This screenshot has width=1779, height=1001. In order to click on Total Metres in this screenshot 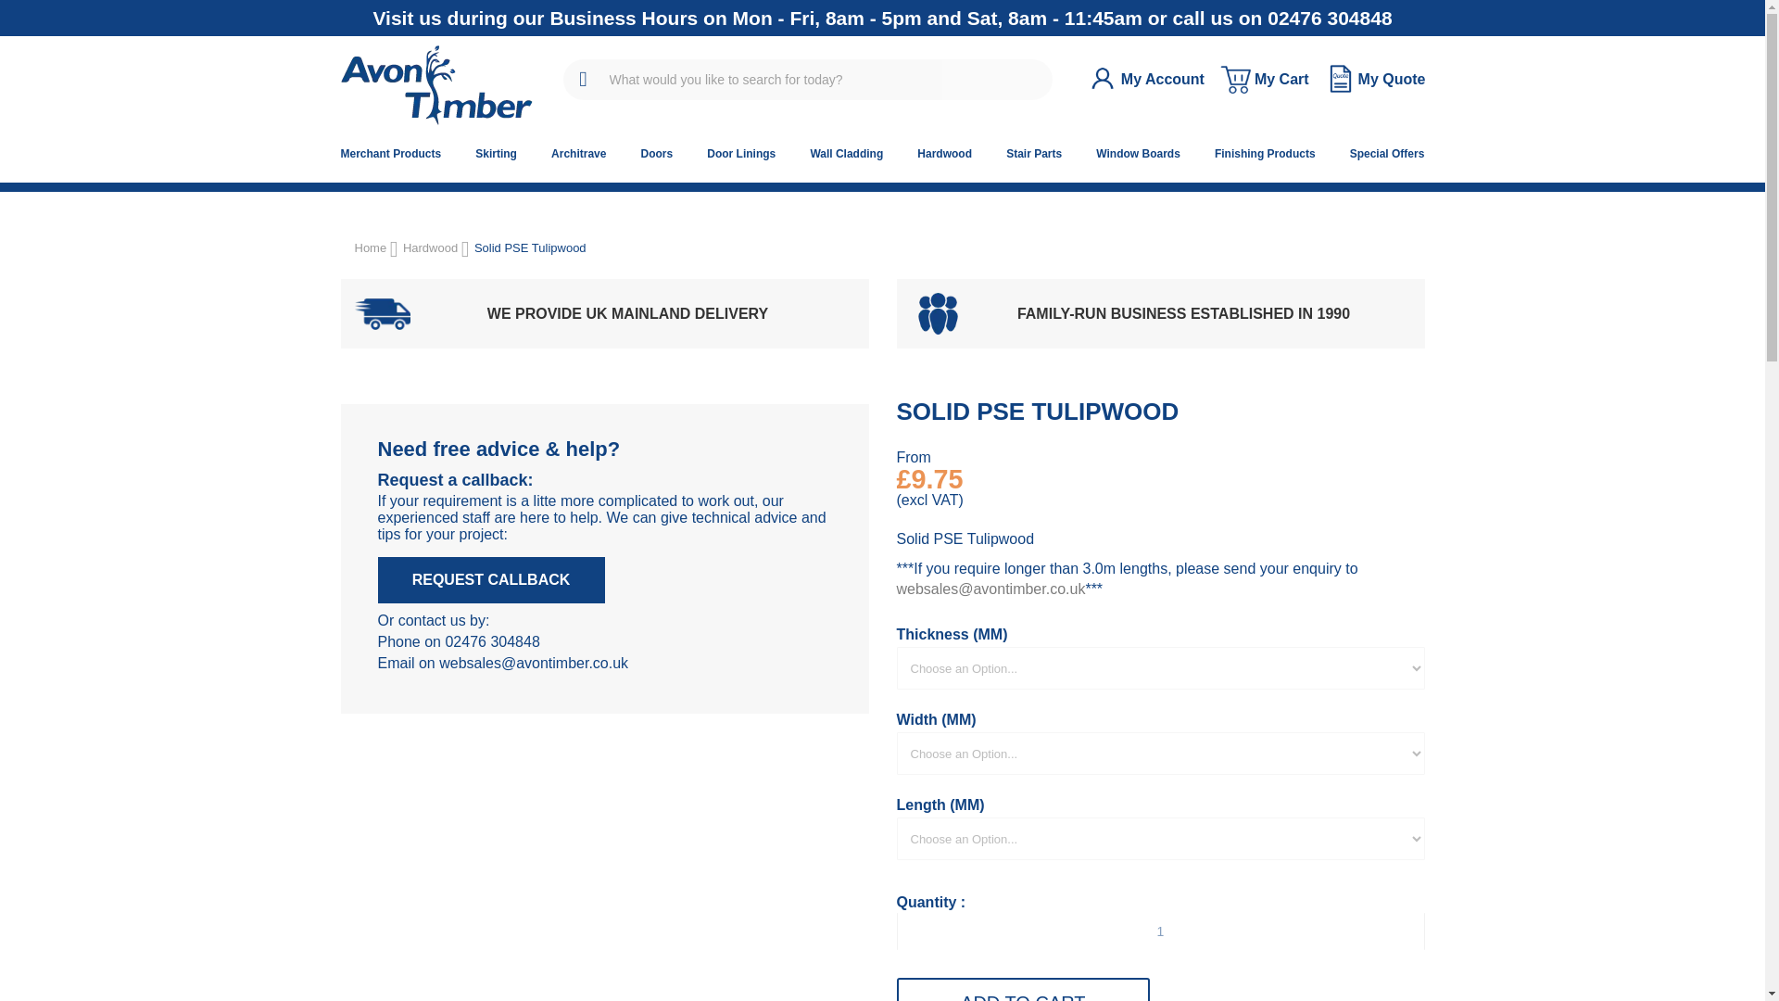, I will do `click(1160, 931)`.